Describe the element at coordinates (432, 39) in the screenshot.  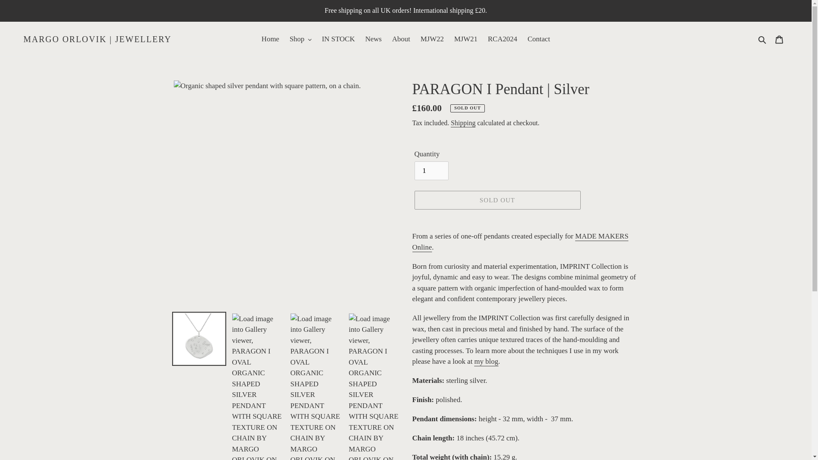
I see `MJW22` at that location.